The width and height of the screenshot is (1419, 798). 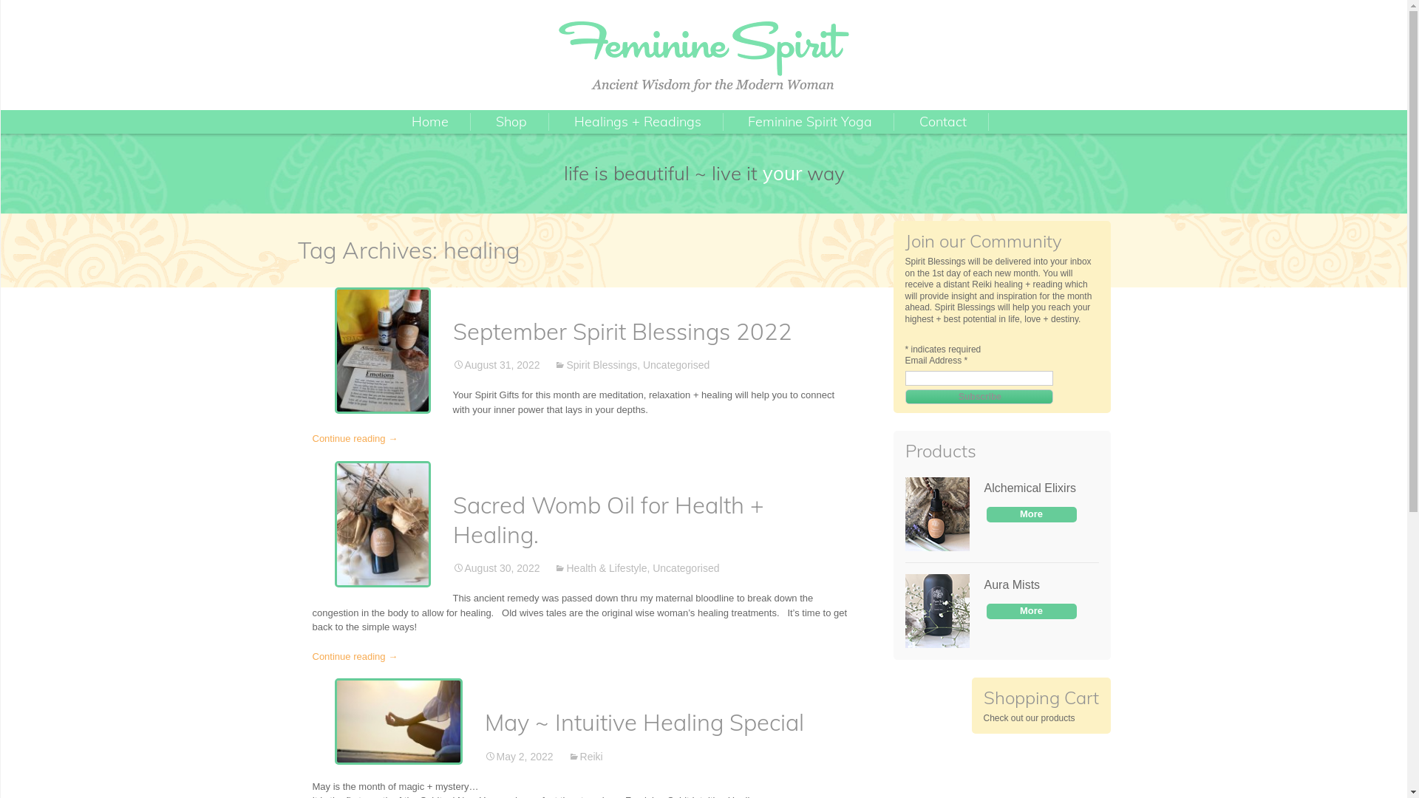 I want to click on Spirit Blessings, so click(x=596, y=365).